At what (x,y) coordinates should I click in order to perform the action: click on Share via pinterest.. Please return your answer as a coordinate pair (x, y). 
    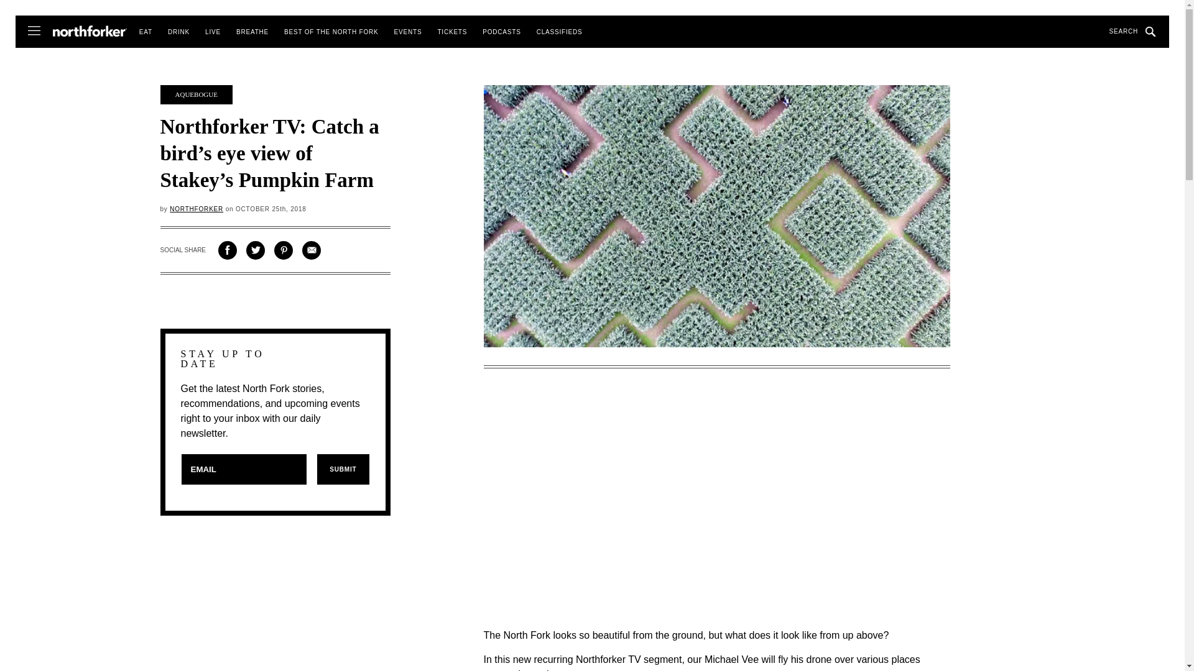
    Looking at the image, I should click on (284, 250).